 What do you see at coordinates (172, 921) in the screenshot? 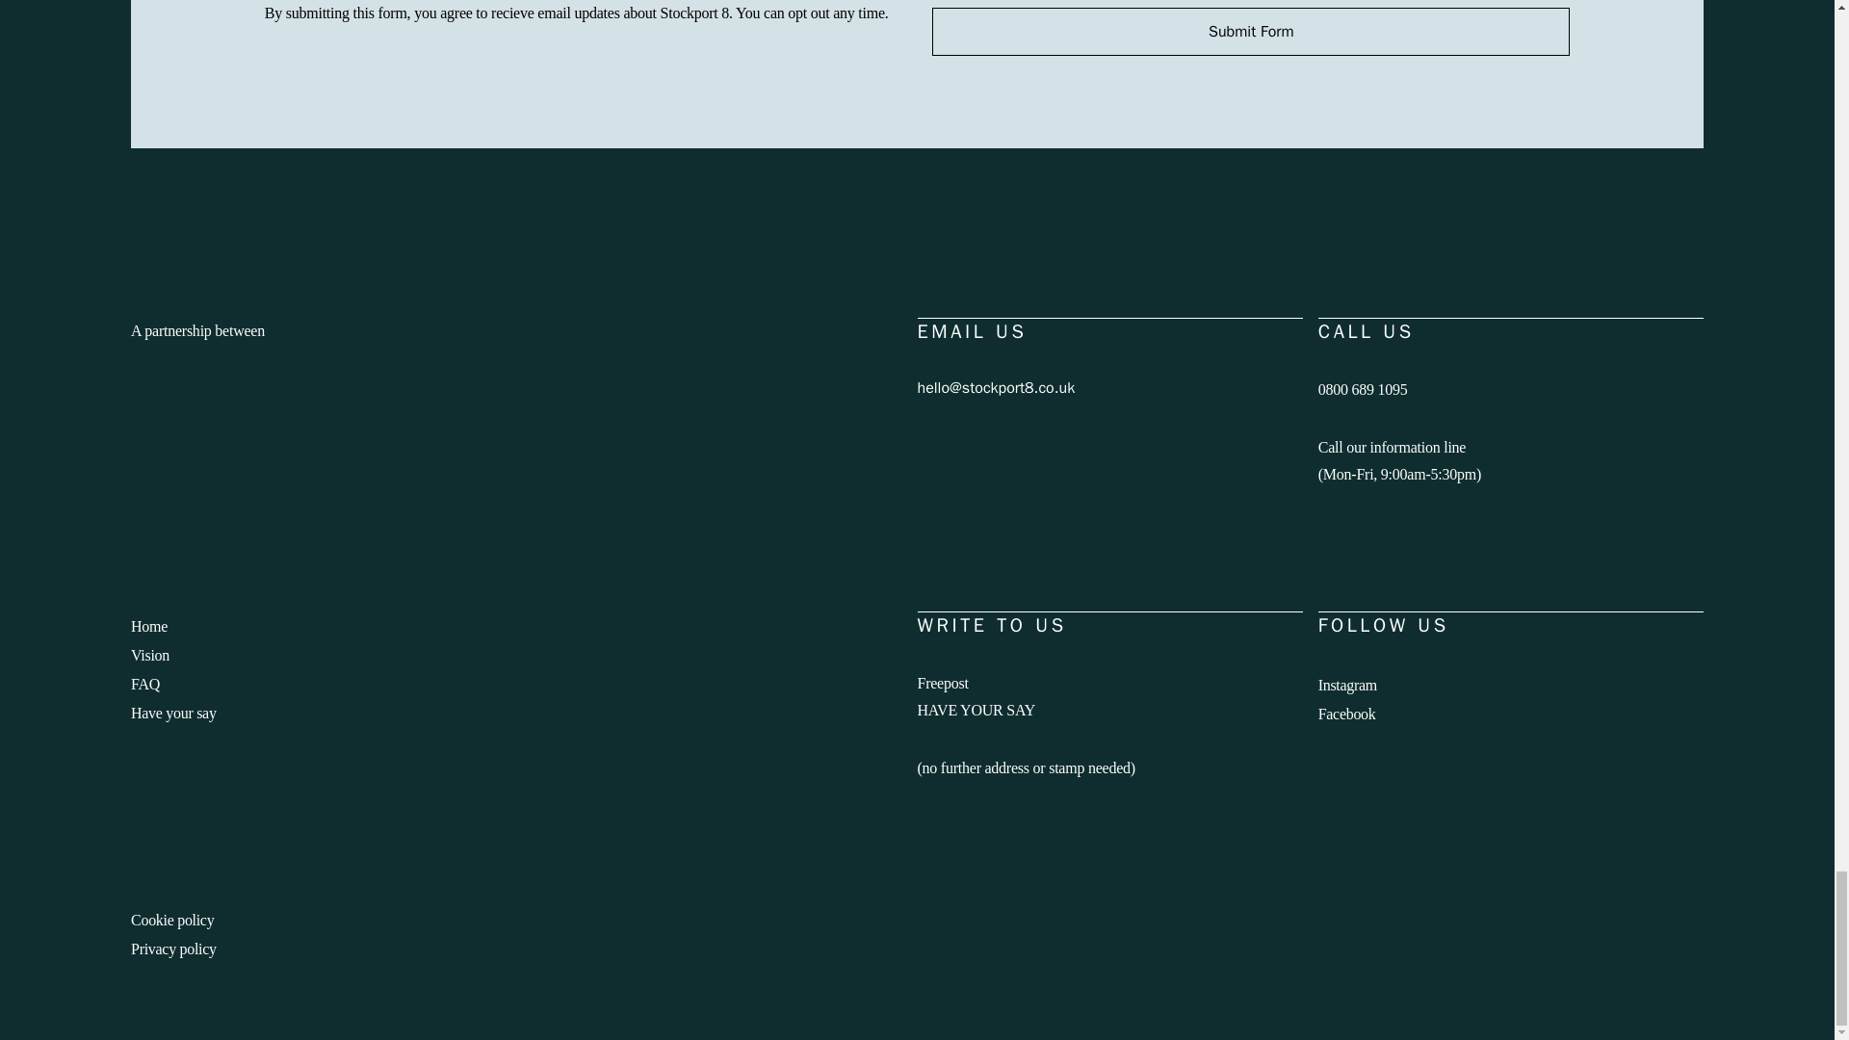
I see `Cookie policy` at bounding box center [172, 921].